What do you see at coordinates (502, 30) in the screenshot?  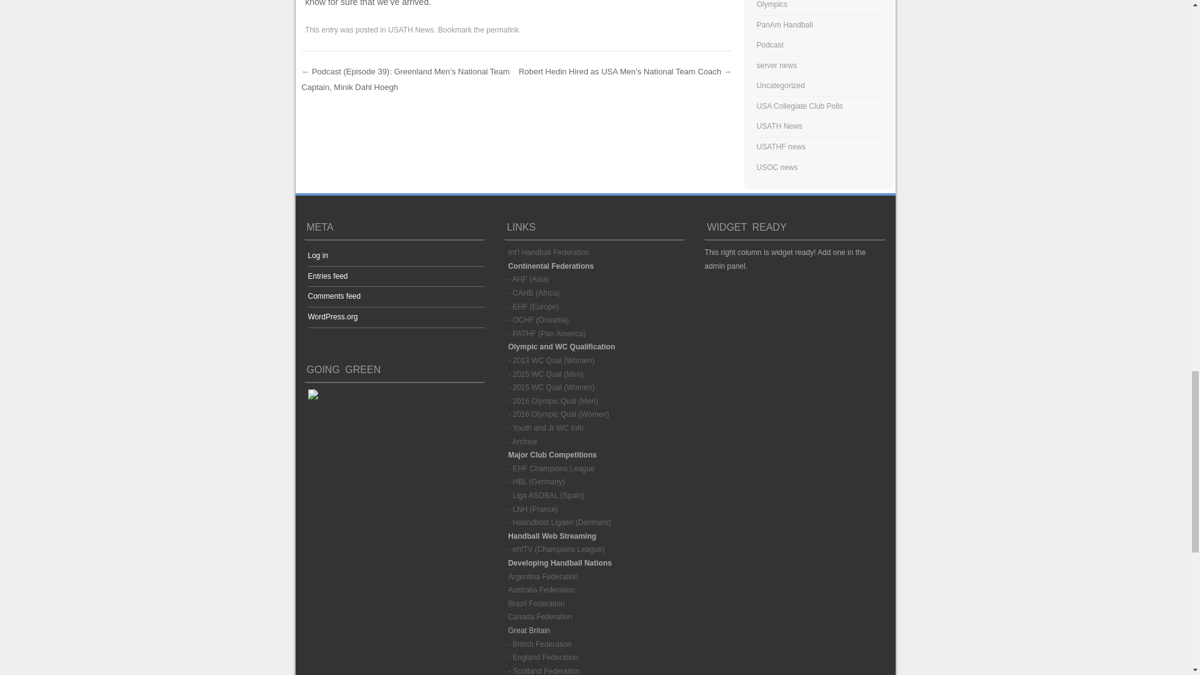 I see `permalink` at bounding box center [502, 30].